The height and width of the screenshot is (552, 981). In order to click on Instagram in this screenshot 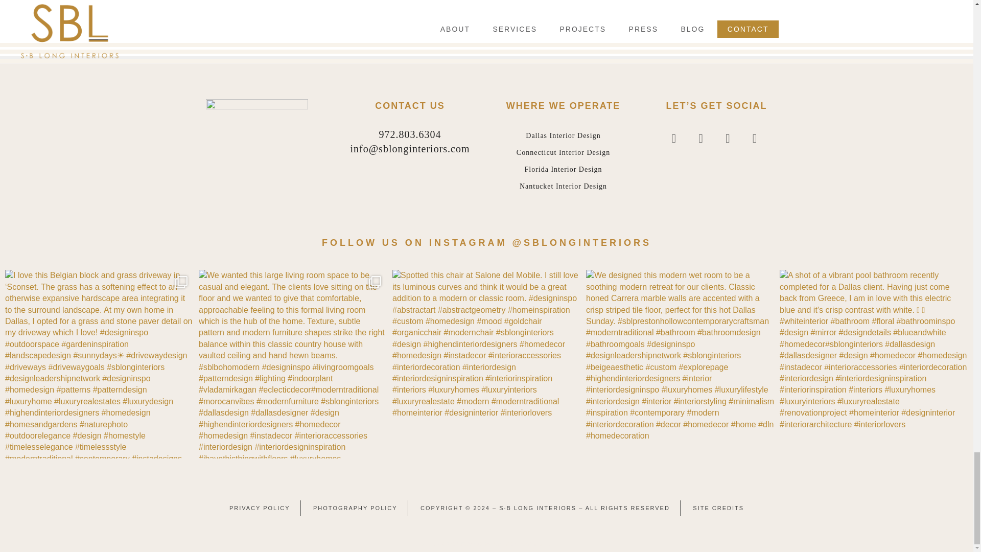, I will do `click(701, 139)`.